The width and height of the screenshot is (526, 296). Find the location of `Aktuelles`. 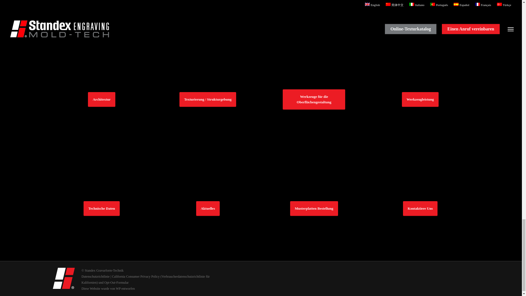

Aktuelles is located at coordinates (208, 187).